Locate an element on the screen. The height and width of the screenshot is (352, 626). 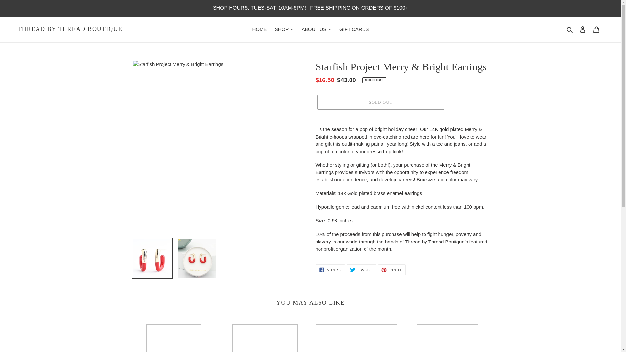
ABOUT US is located at coordinates (317, 29).